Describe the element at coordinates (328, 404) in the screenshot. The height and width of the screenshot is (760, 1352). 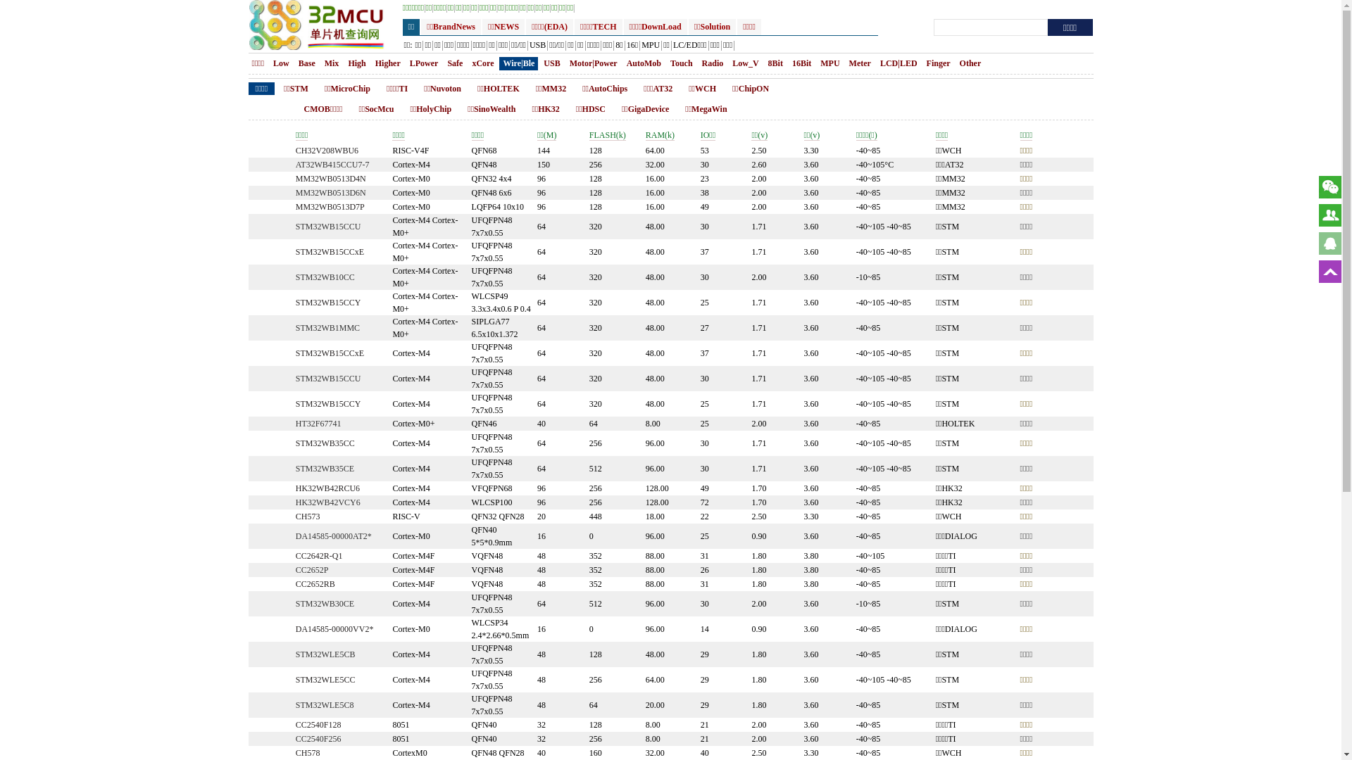
I see `STM32WB15CCY` at that location.